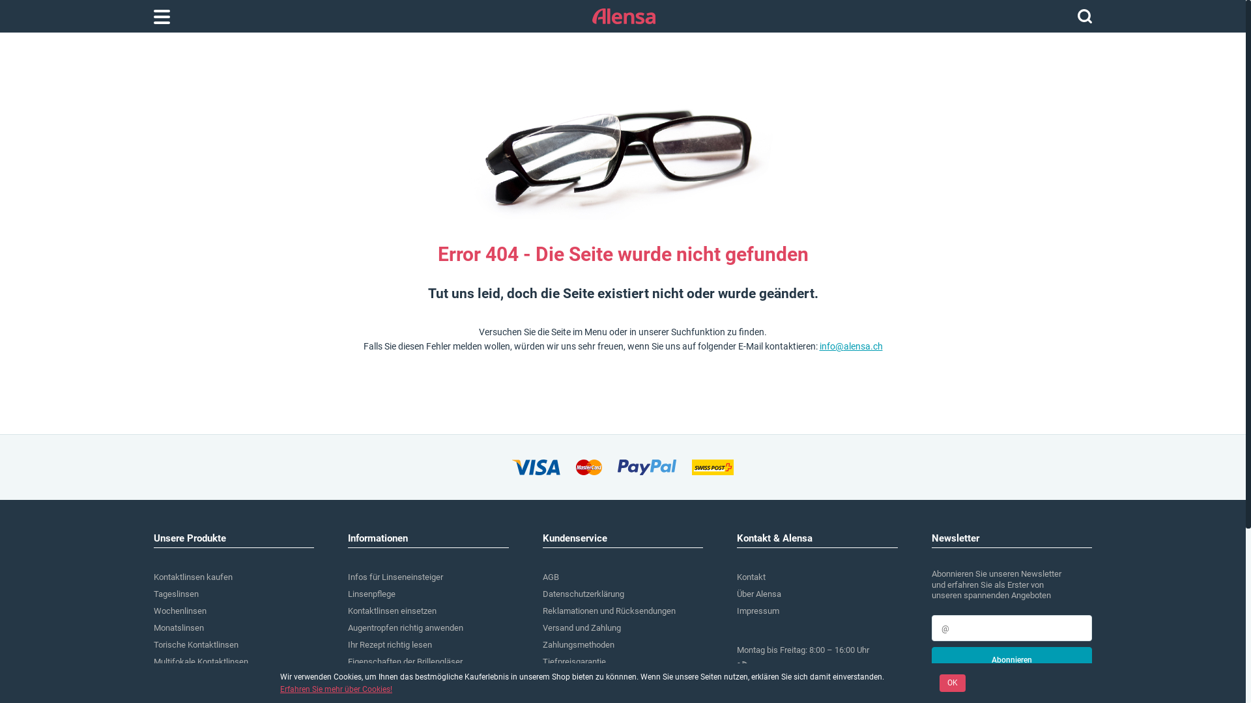 The width and height of the screenshot is (1251, 703). I want to click on Kontaktlinsen kaufen, so click(193, 577).